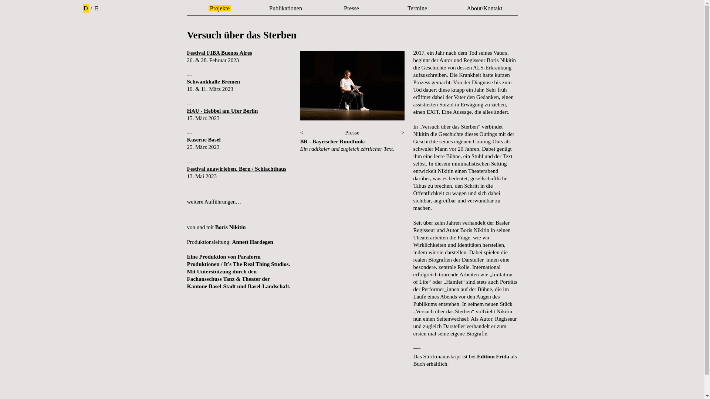 Image resolution: width=710 pixels, height=399 pixels. What do you see at coordinates (493, 357) in the screenshot?
I see `Edition Frida` at bounding box center [493, 357].